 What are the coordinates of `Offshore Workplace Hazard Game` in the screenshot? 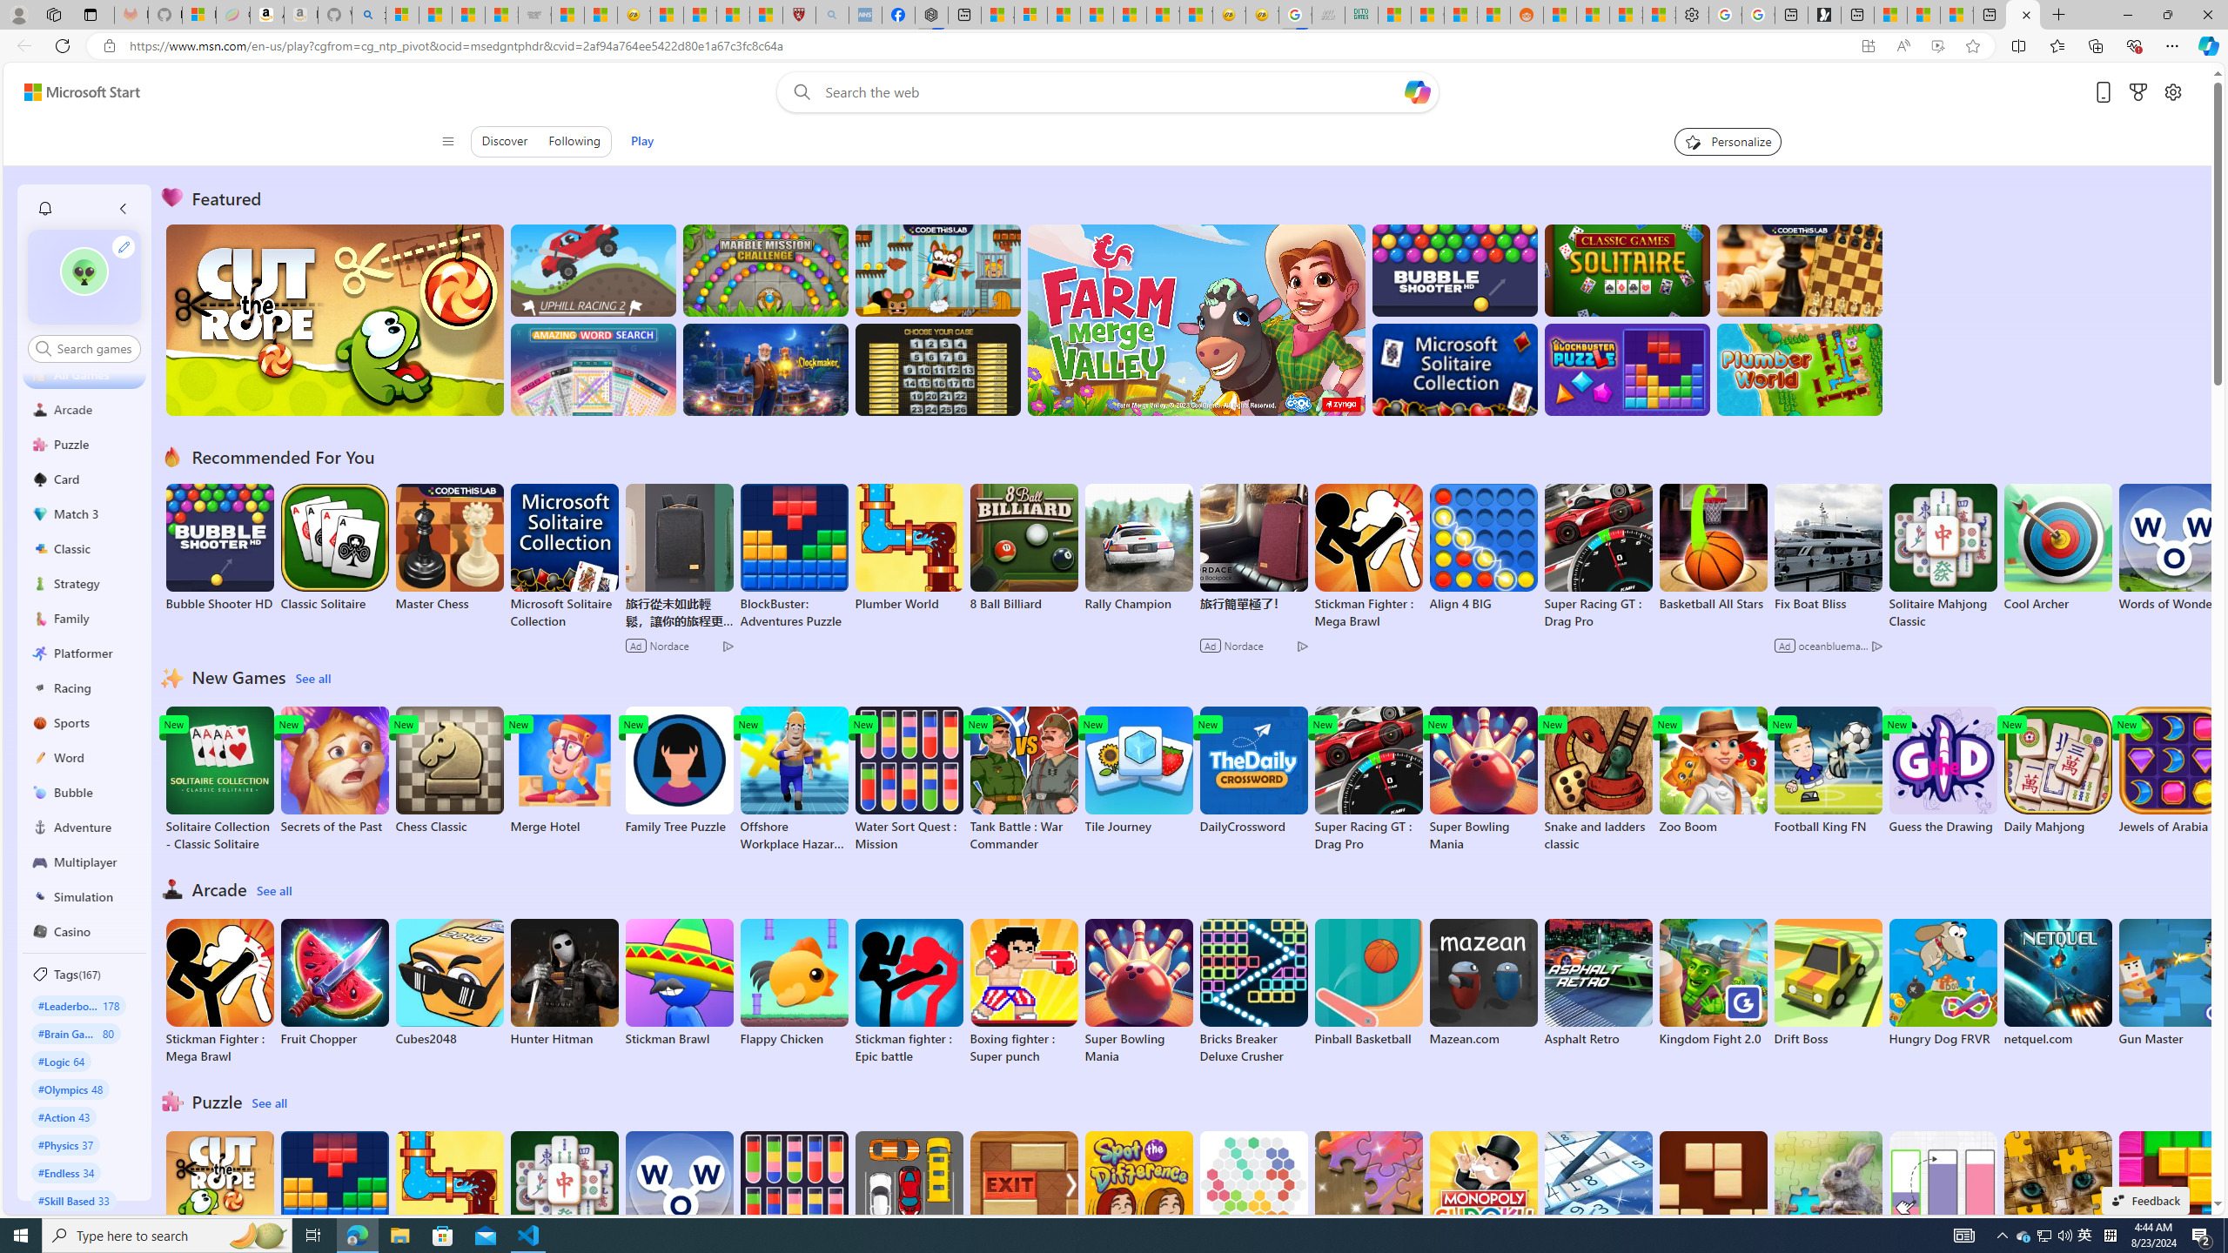 It's located at (794, 780).